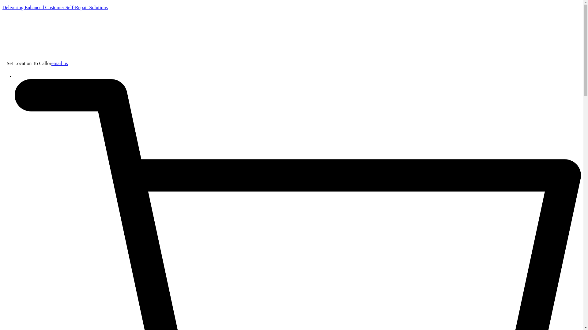  What do you see at coordinates (60, 63) in the screenshot?
I see `email us` at bounding box center [60, 63].